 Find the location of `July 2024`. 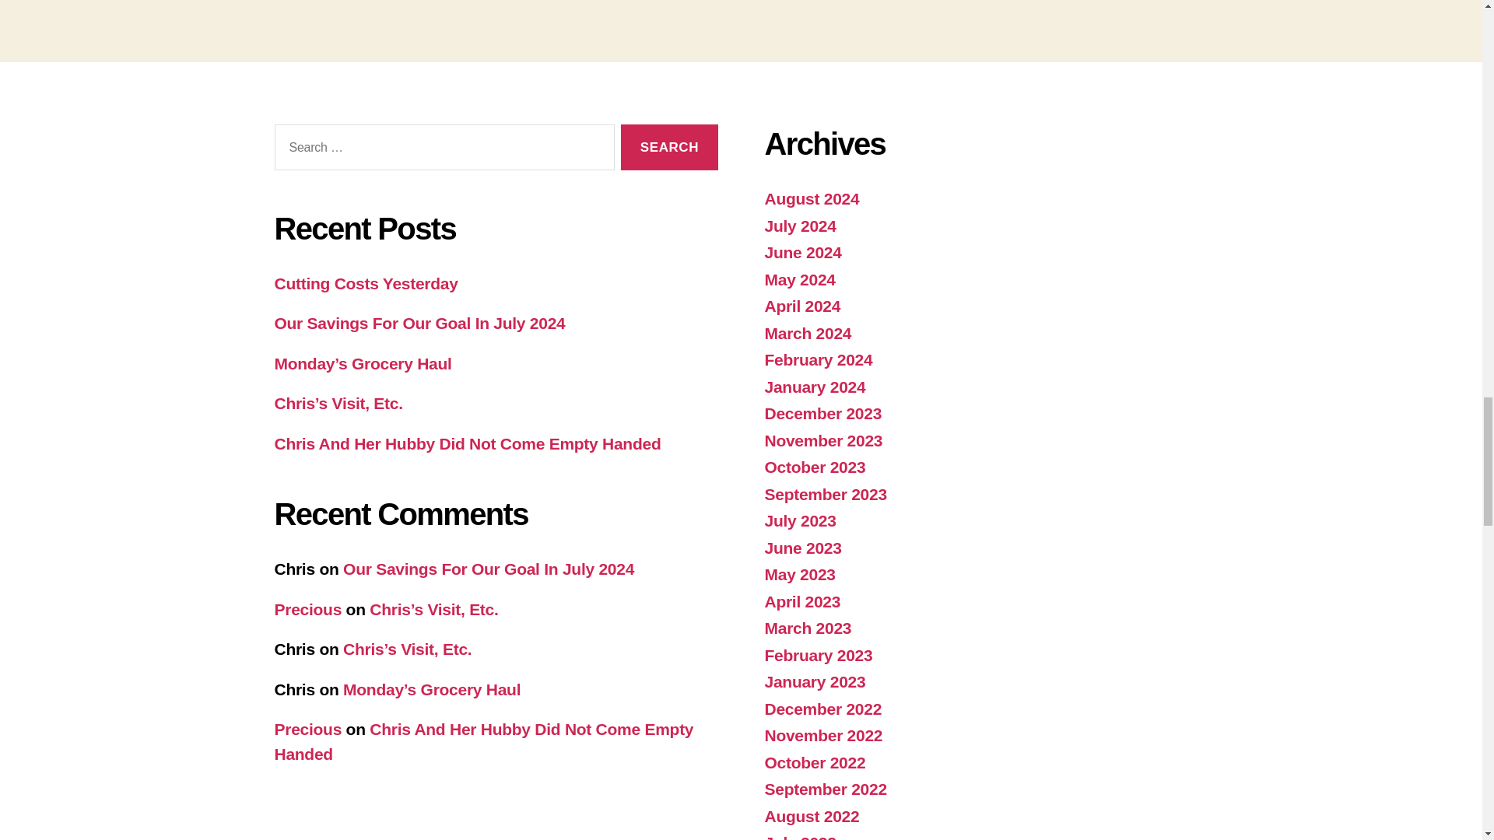

July 2024 is located at coordinates (799, 226).